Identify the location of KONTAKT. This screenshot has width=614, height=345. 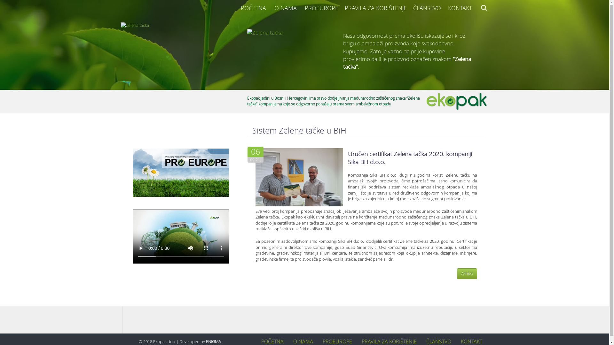
(460, 8).